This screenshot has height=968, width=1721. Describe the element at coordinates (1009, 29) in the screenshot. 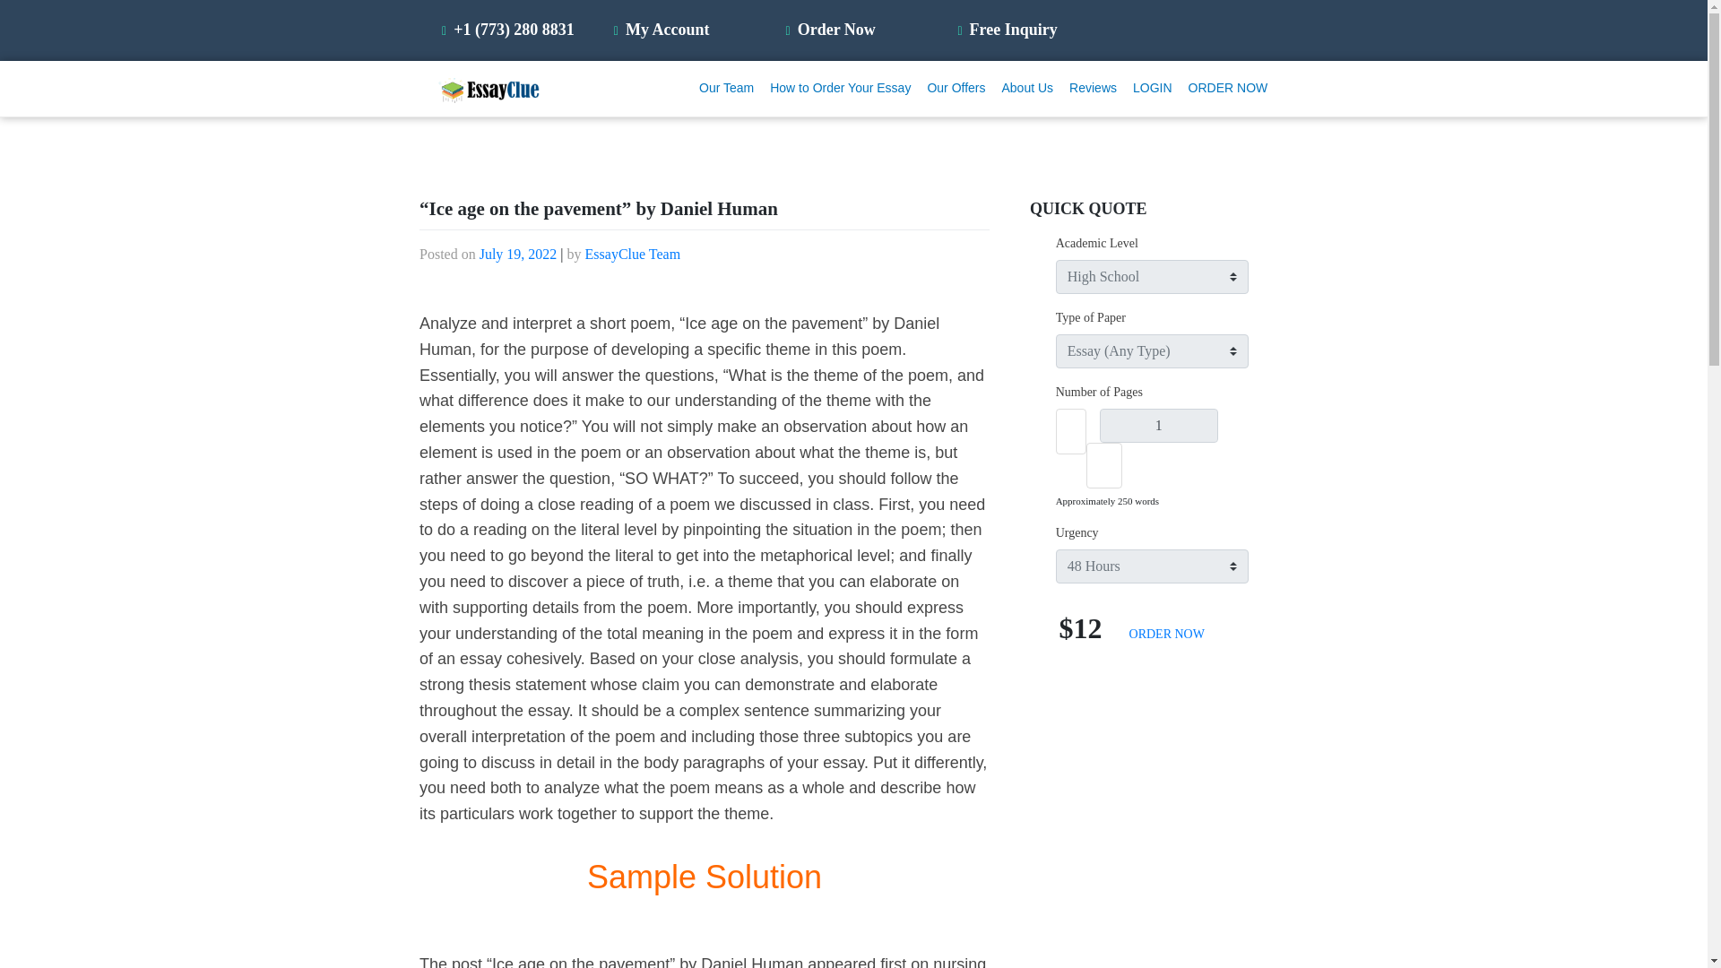

I see `Free Inquiry` at that location.